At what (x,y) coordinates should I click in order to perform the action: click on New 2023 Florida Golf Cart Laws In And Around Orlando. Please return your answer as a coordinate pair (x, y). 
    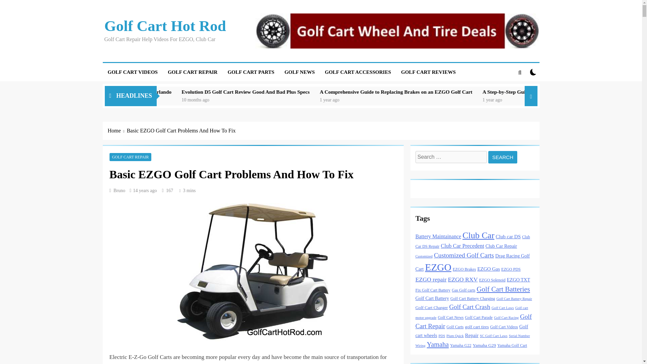
    Looking at the image, I should click on (216, 92).